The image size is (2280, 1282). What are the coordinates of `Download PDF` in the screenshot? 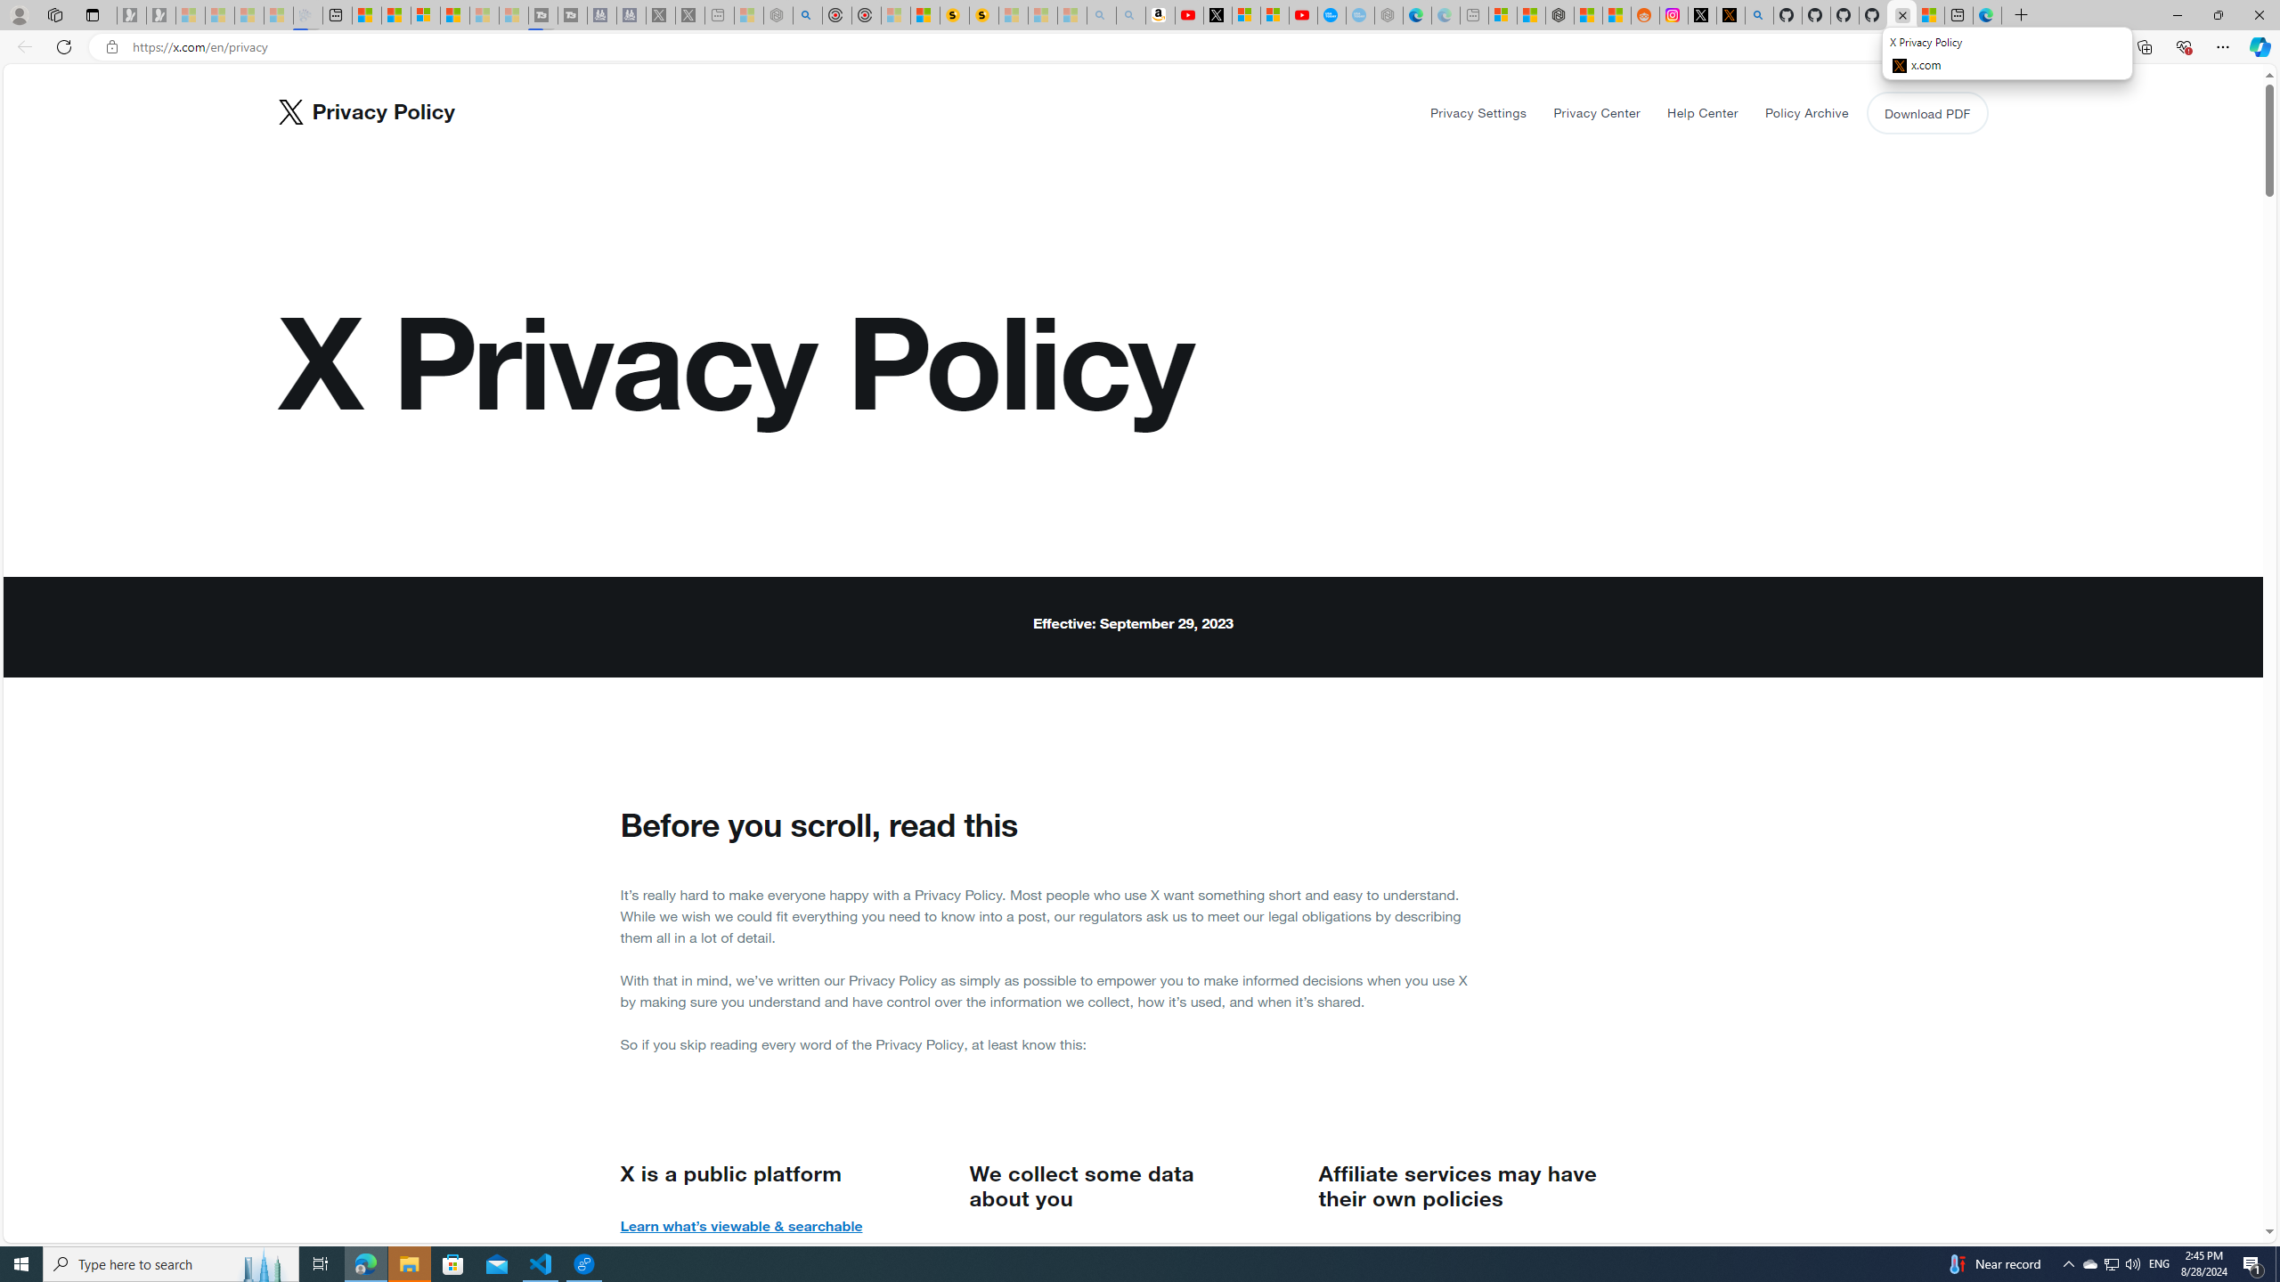 It's located at (1926, 113).